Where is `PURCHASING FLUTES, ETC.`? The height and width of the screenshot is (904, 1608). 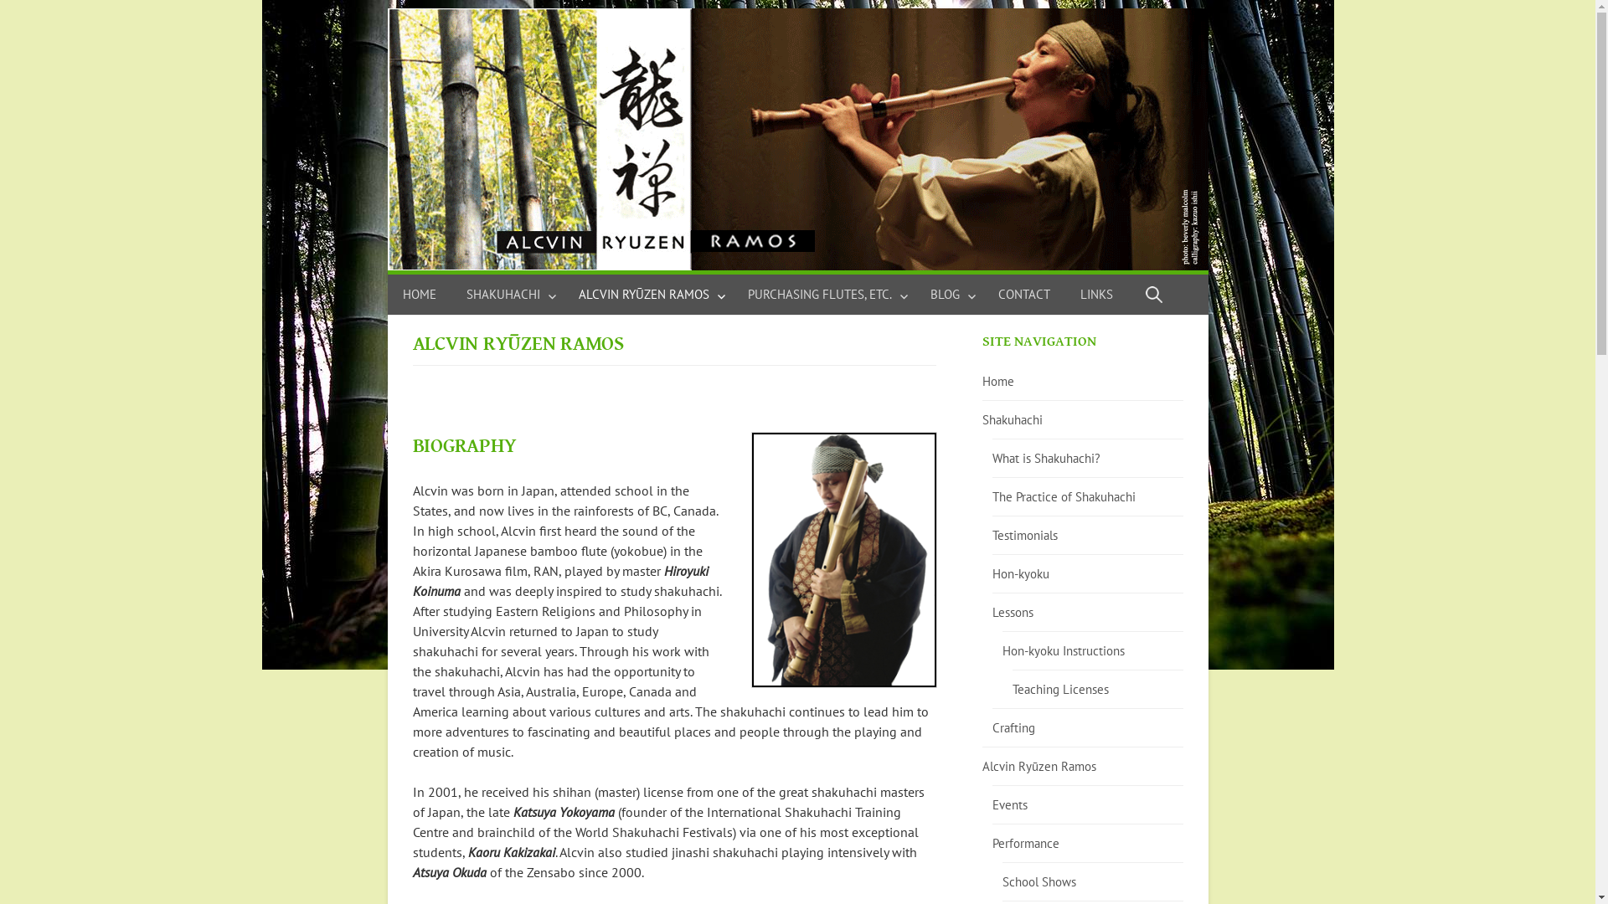 PURCHASING FLUTES, ETC. is located at coordinates (823, 295).